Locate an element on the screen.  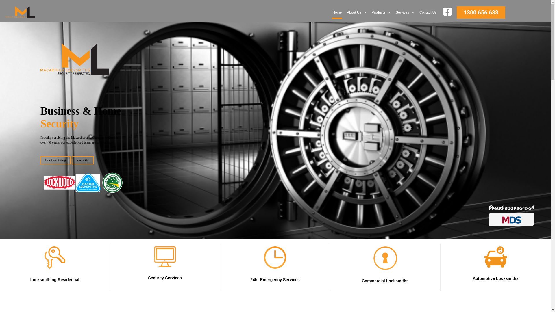
About Us is located at coordinates (357, 12).